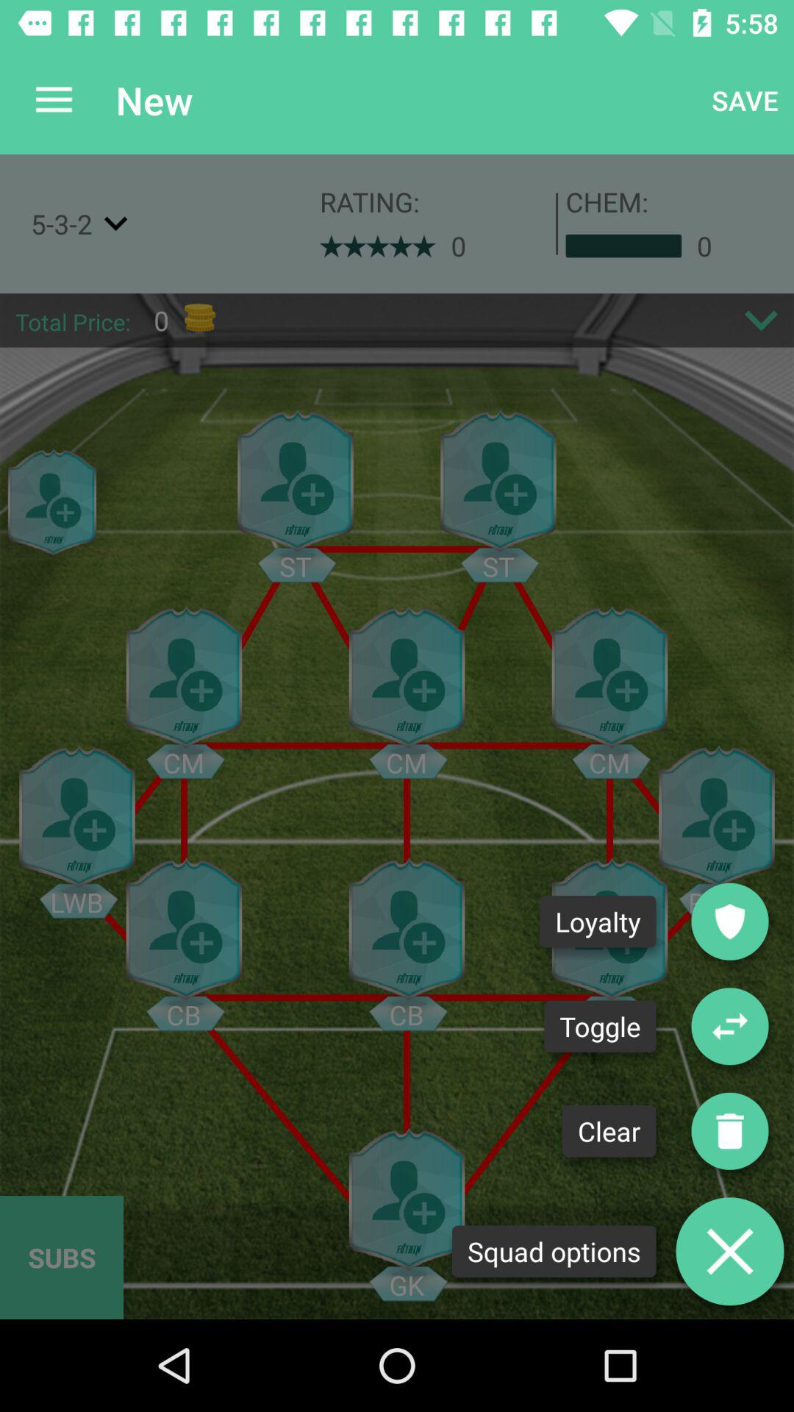 This screenshot has height=1412, width=794. I want to click on close menu, so click(730, 1252).